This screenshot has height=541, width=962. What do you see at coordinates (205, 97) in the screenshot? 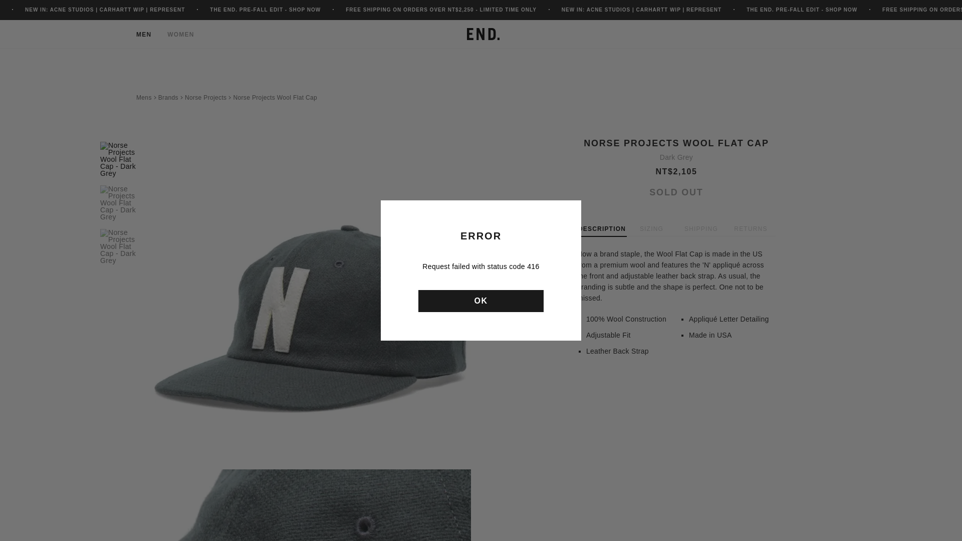
I see `Norse Projects` at bounding box center [205, 97].